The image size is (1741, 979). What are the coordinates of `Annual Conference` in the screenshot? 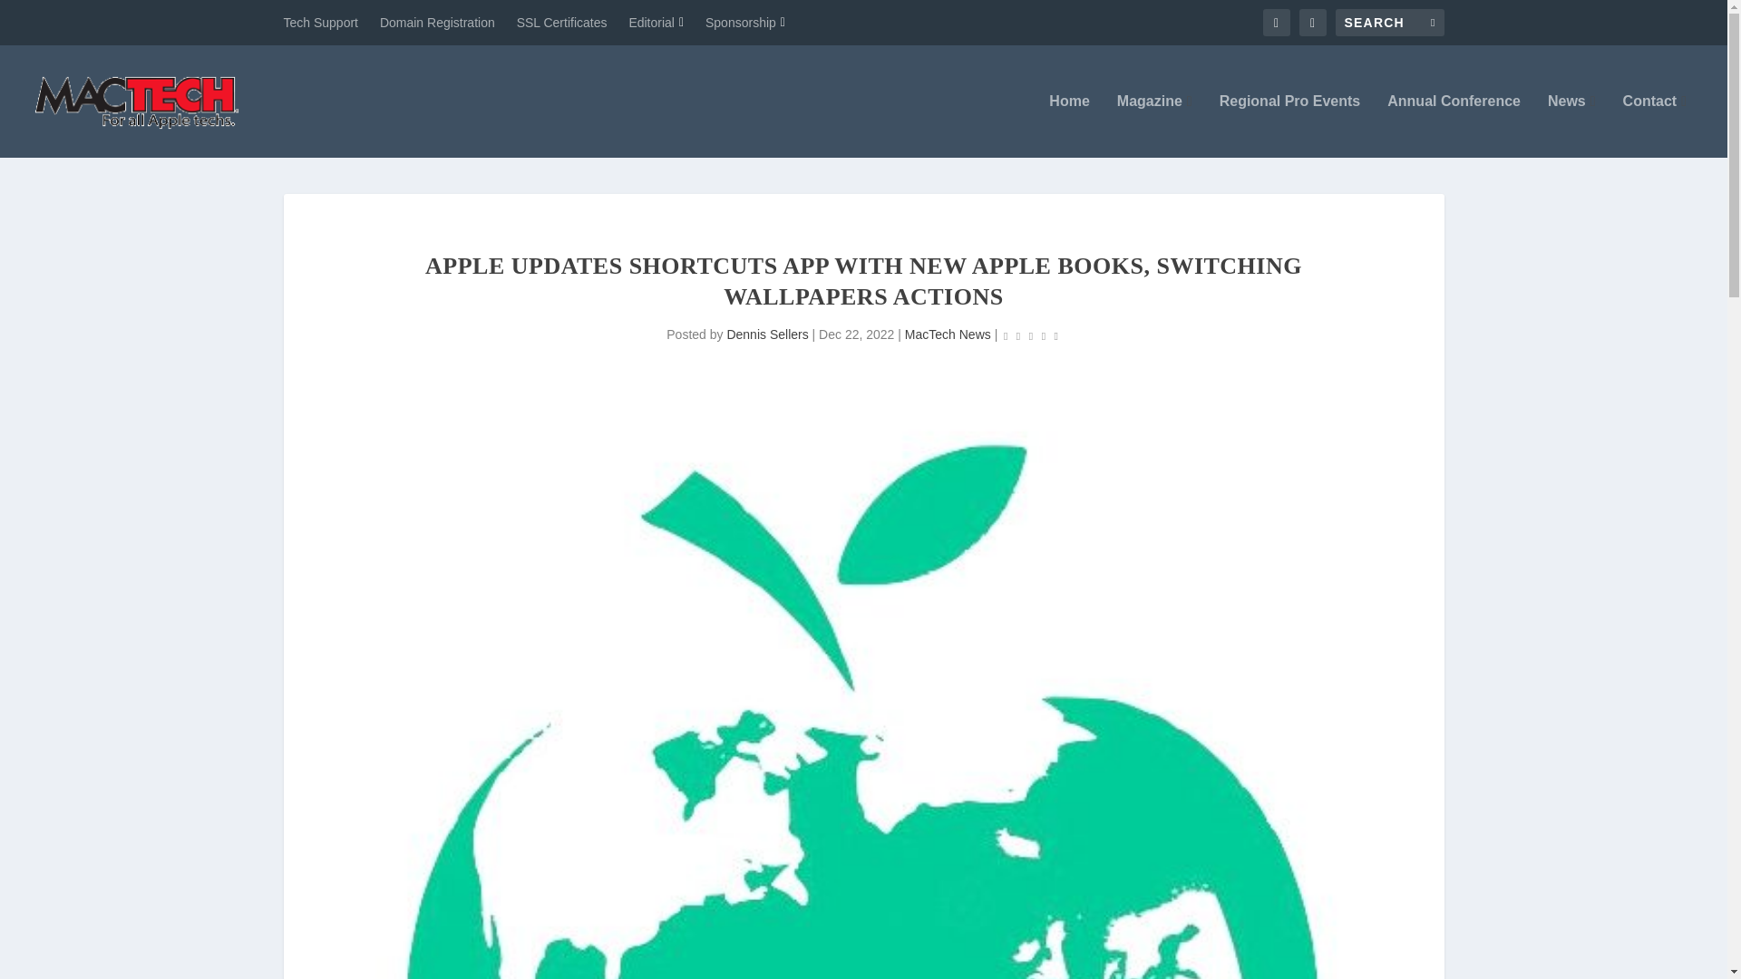 It's located at (1454, 125).